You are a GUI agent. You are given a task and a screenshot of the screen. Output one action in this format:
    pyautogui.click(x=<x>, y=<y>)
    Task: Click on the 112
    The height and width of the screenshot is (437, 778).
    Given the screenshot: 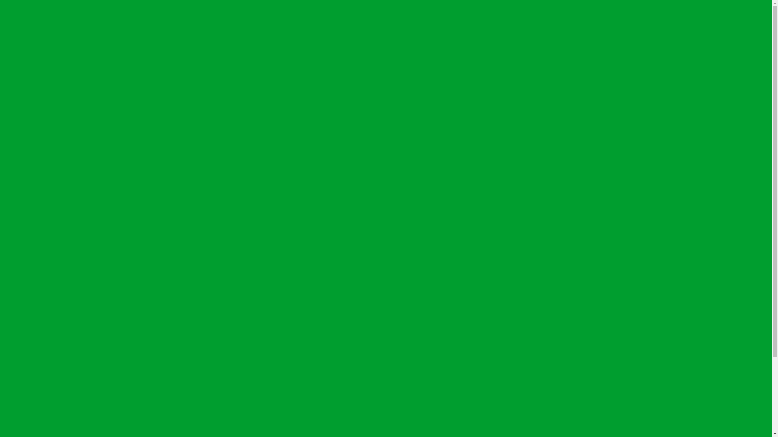 What is the action you would take?
    pyautogui.click(x=24, y=218)
    